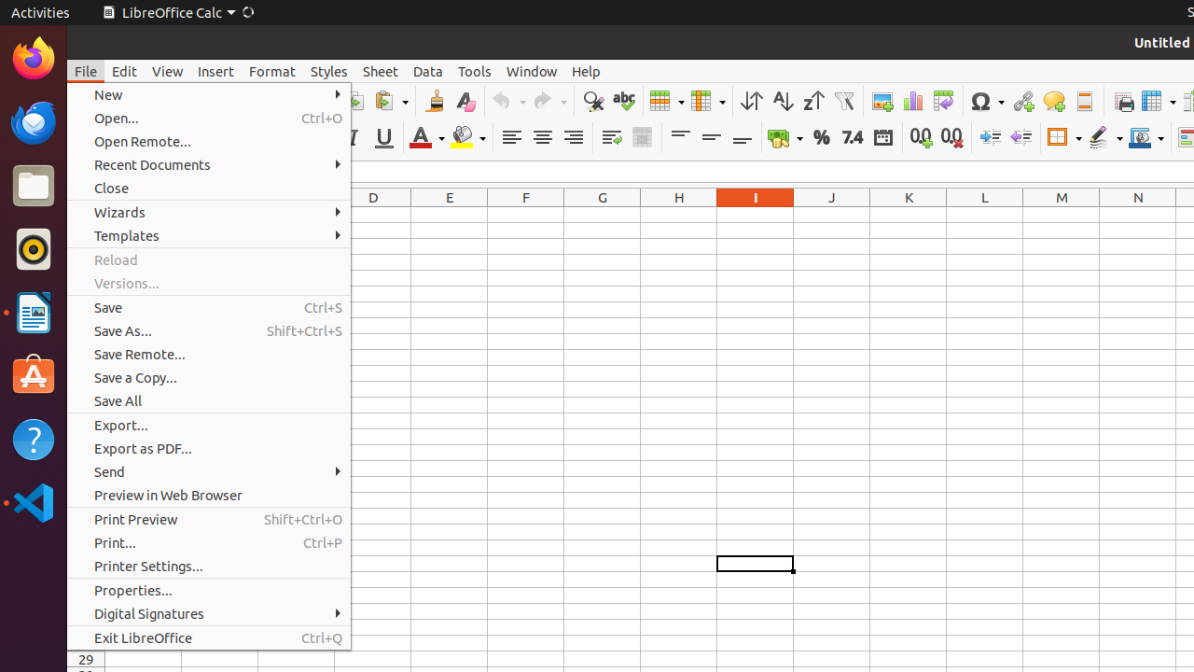 Image resolution: width=1194 pixels, height=672 pixels. I want to click on Date, so click(882, 138).